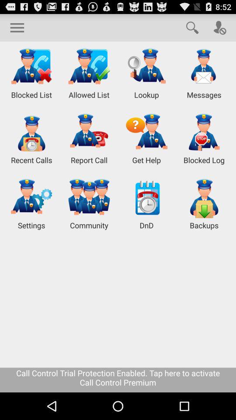  Describe the element at coordinates (17, 27) in the screenshot. I see `sitting` at that location.